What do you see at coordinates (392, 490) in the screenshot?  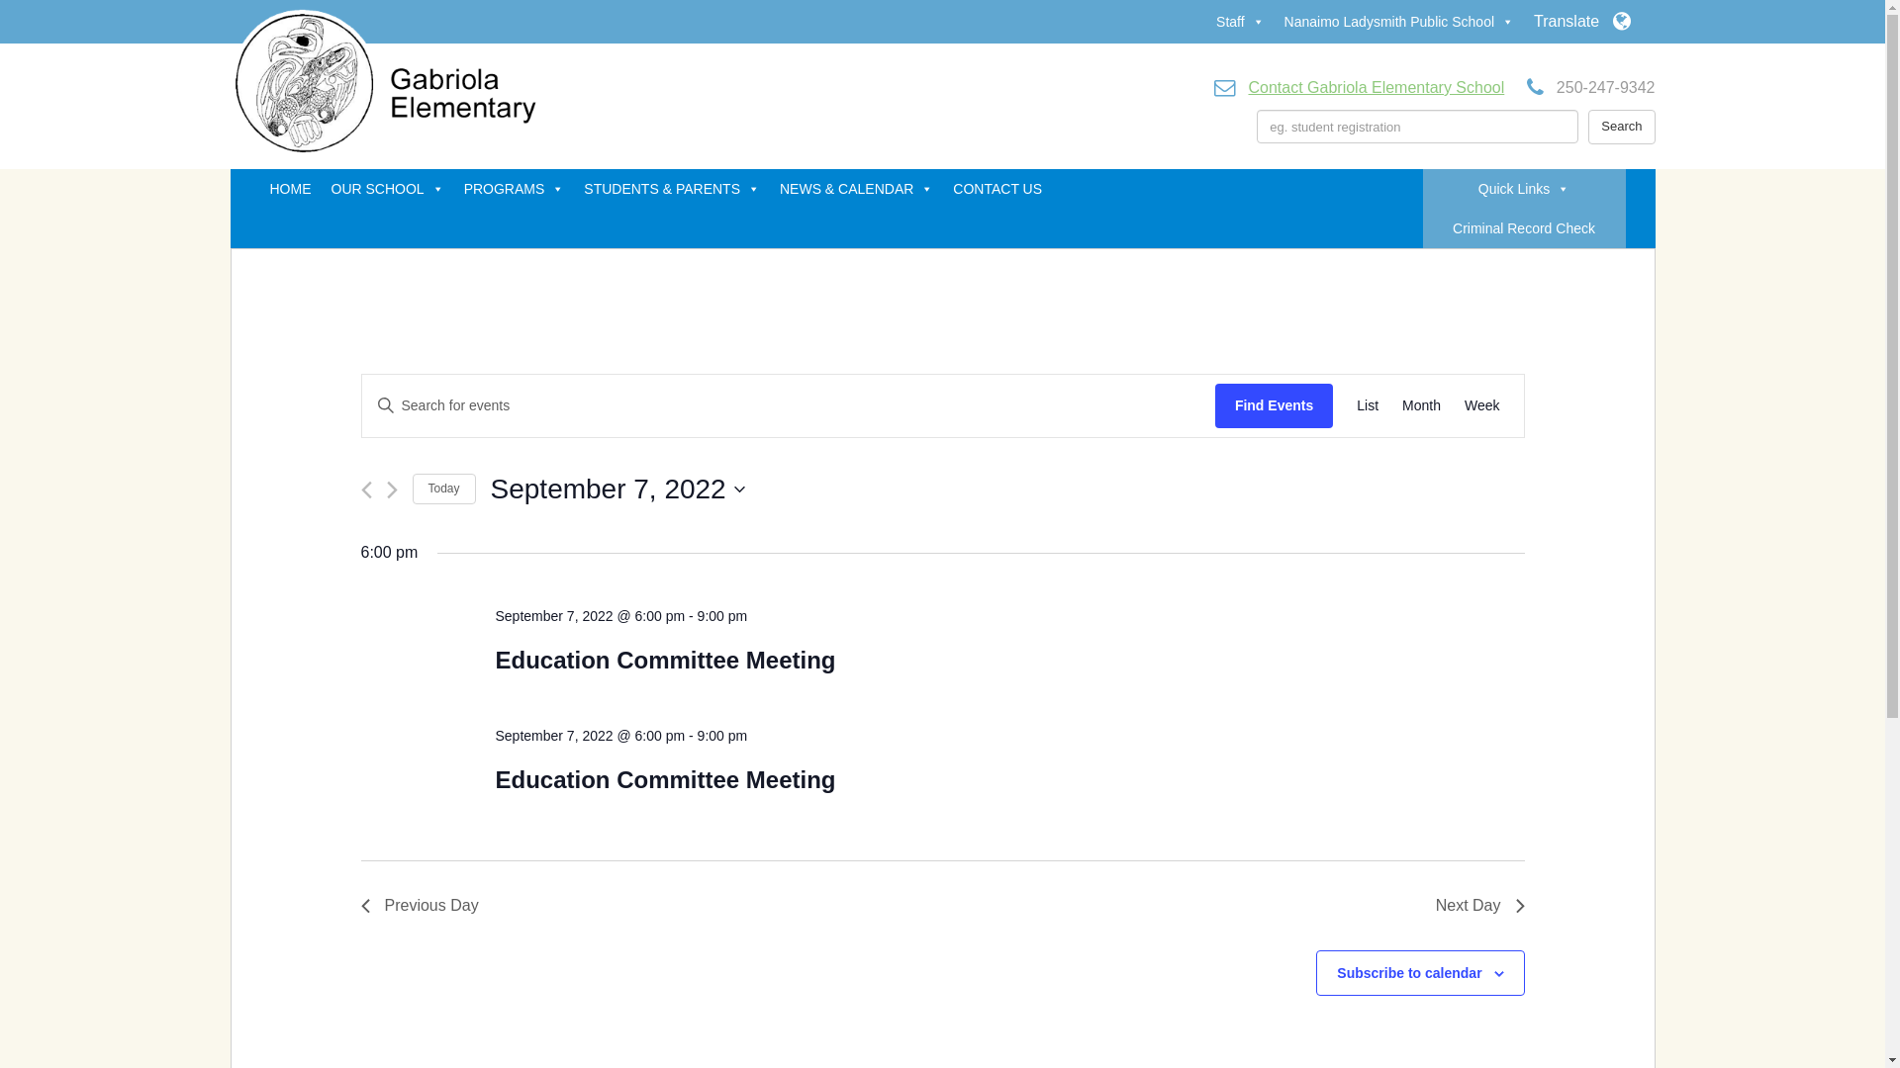 I see `Next day` at bounding box center [392, 490].